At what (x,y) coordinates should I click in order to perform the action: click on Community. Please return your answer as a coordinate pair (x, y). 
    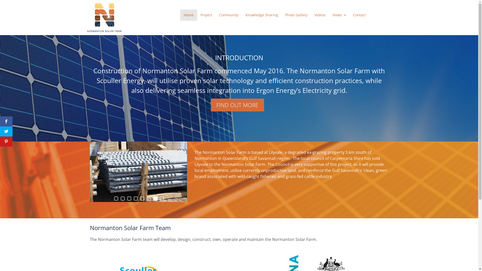
    Looking at the image, I should click on (229, 15).